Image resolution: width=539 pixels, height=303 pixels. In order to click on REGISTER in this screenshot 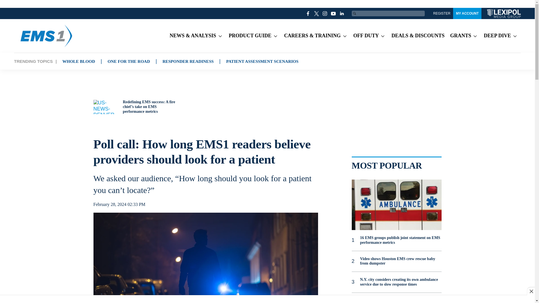, I will do `click(442, 13)`.